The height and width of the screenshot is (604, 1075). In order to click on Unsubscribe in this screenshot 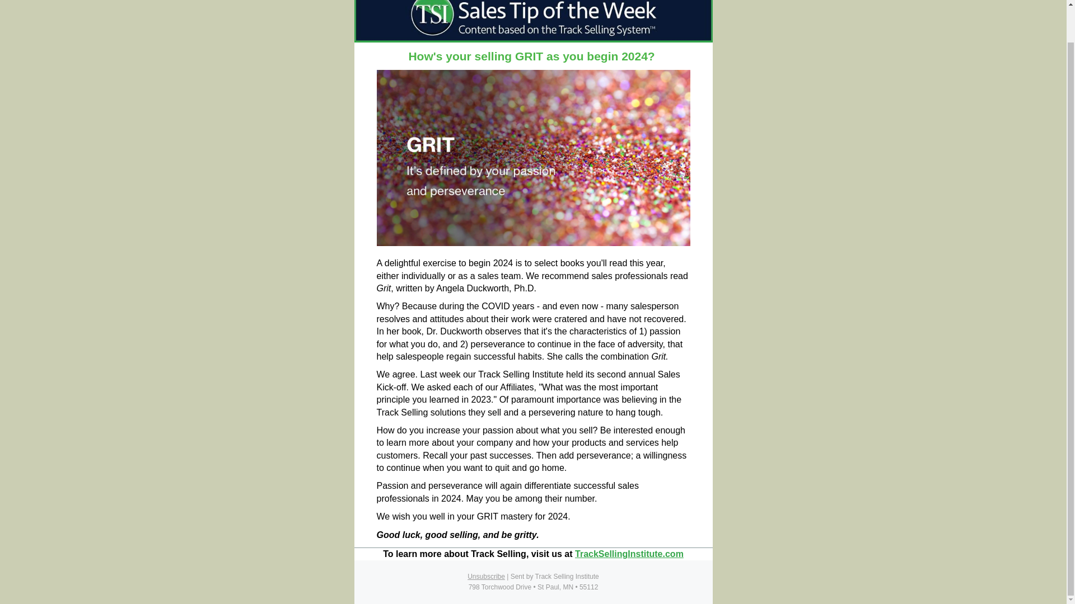, I will do `click(486, 576)`.